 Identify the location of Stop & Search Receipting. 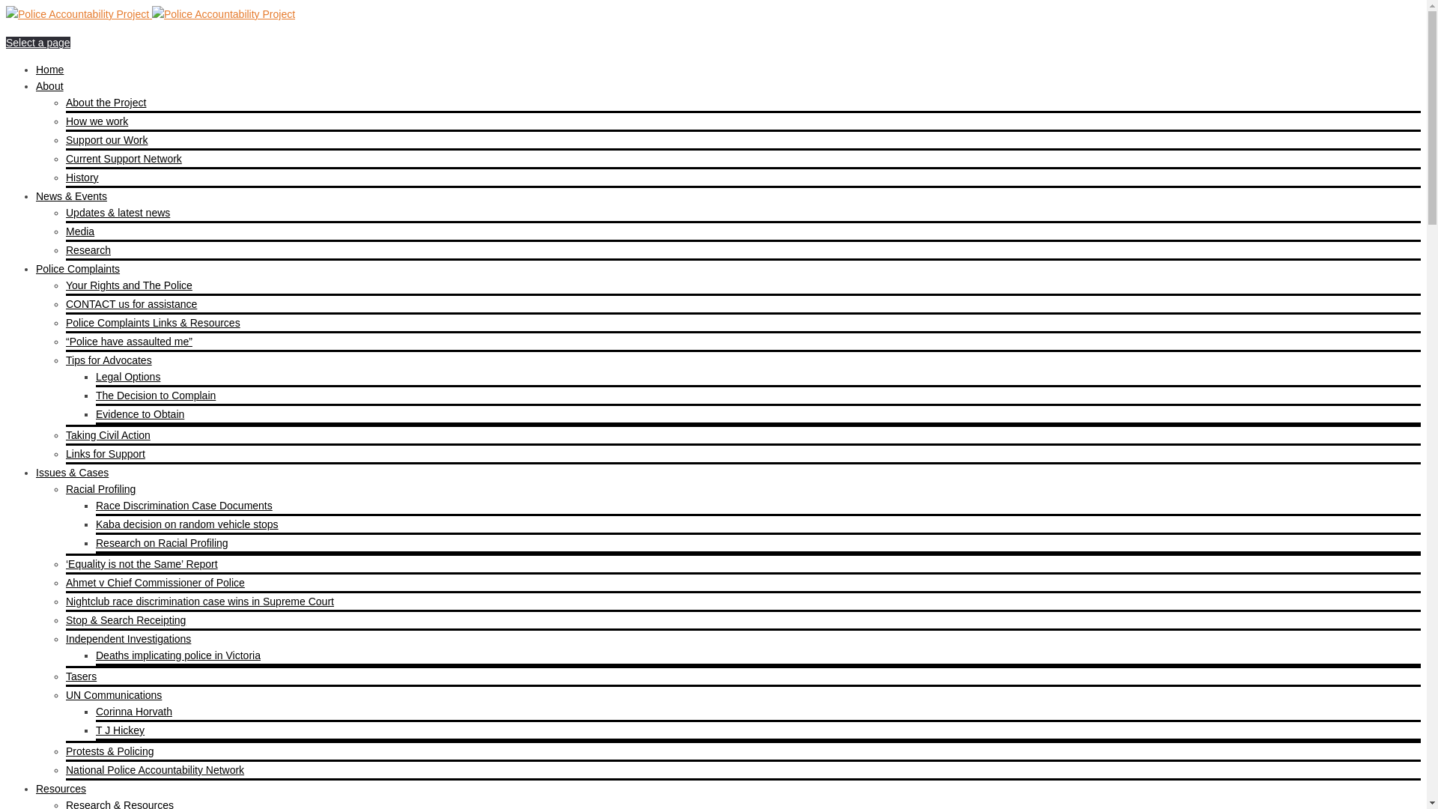
(126, 620).